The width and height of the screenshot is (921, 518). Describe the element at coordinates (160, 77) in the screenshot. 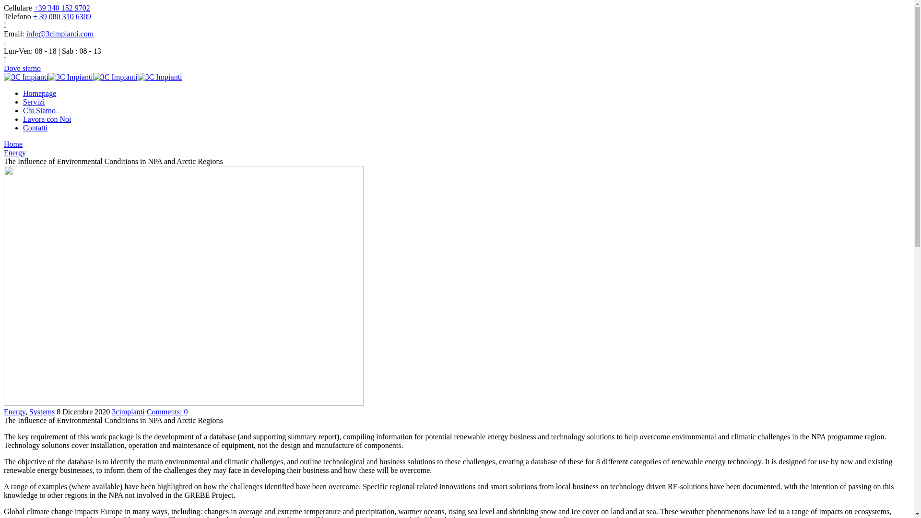

I see `3C Impianti` at that location.